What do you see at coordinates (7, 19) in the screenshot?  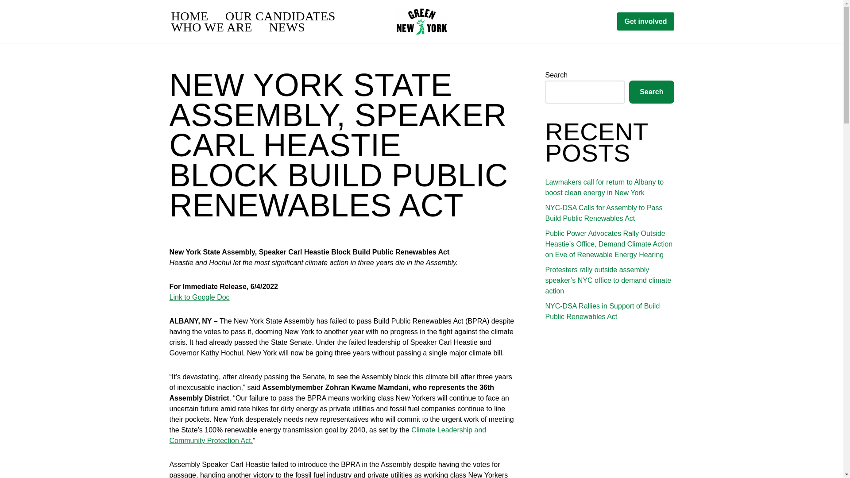 I see `Skip to content` at bounding box center [7, 19].